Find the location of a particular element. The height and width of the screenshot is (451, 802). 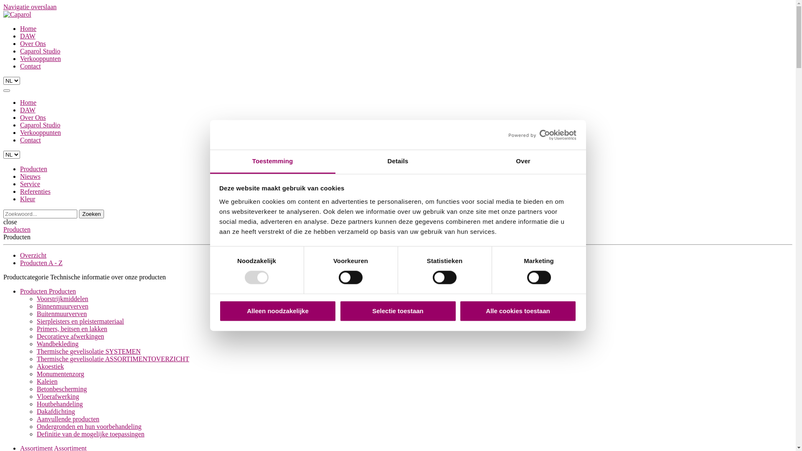

Home is located at coordinates (28, 28).